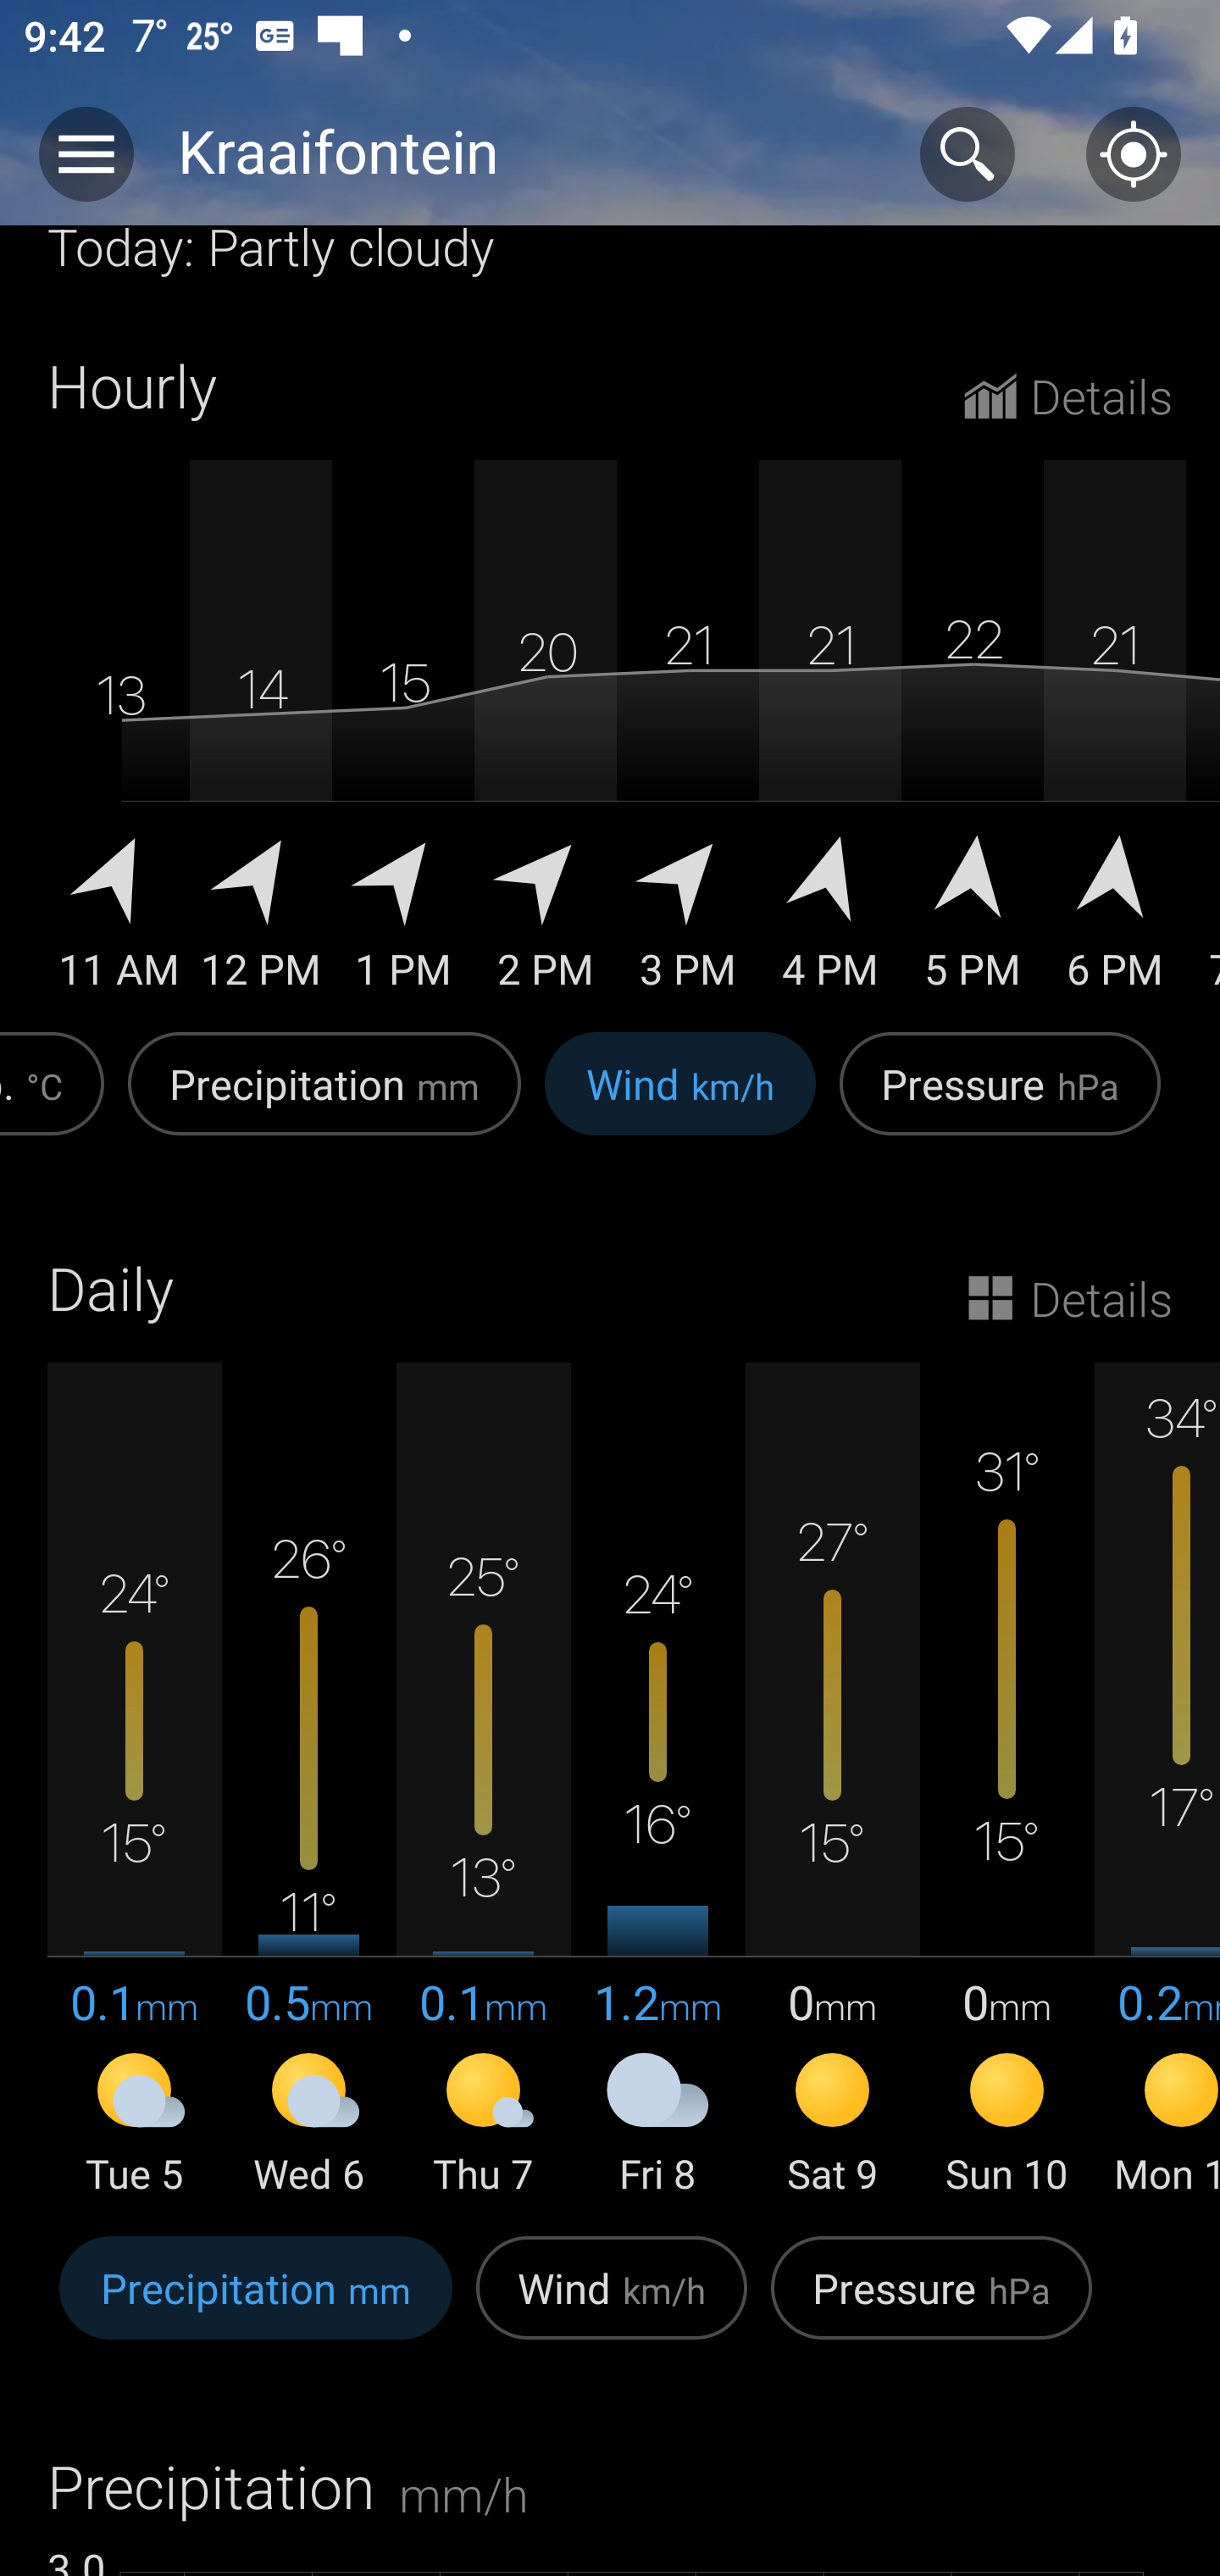  I want to click on Pressure hPa, so click(1000, 1101).